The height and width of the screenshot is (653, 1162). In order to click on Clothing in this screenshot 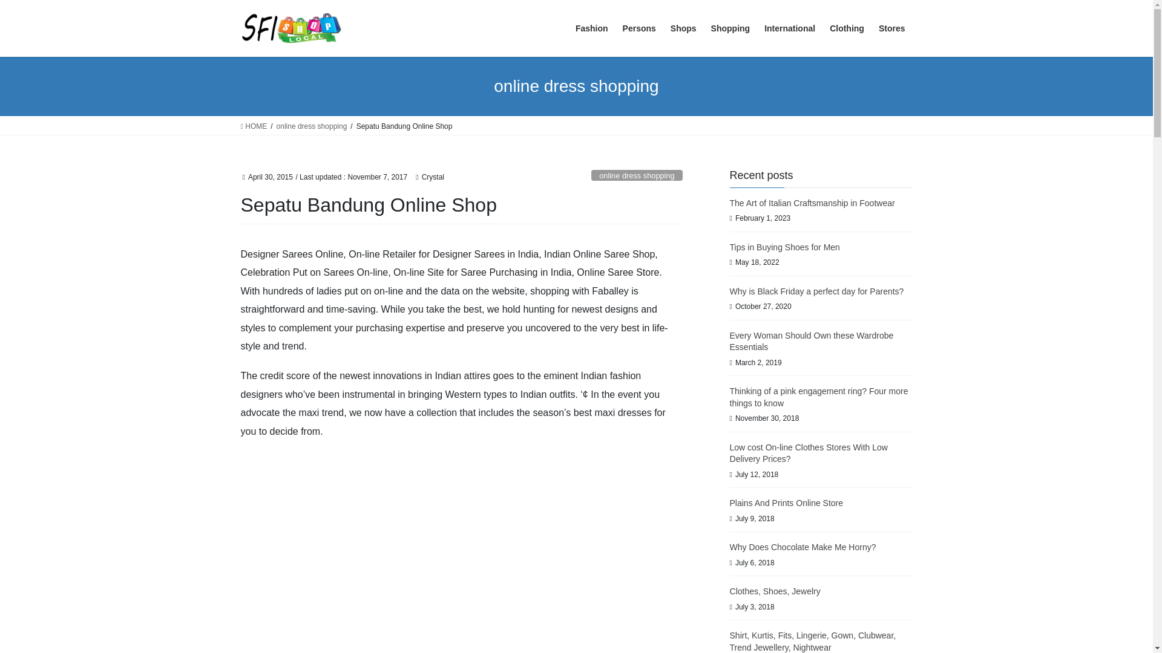, I will do `click(847, 29)`.